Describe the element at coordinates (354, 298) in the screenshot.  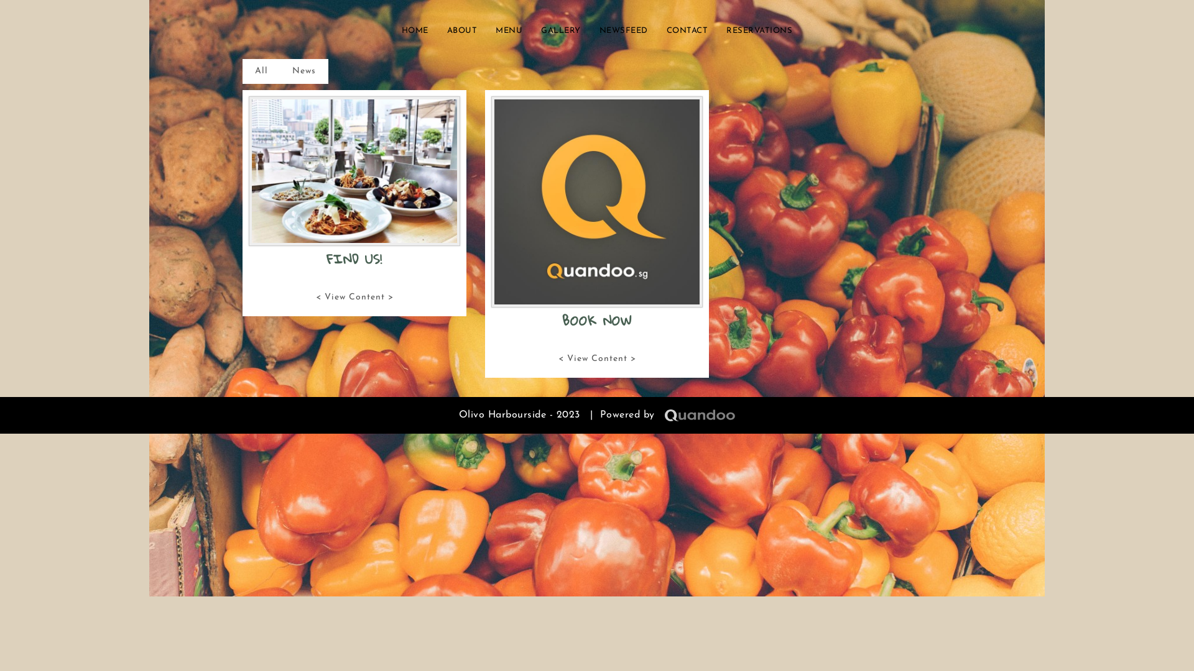
I see `< View Content >` at that location.